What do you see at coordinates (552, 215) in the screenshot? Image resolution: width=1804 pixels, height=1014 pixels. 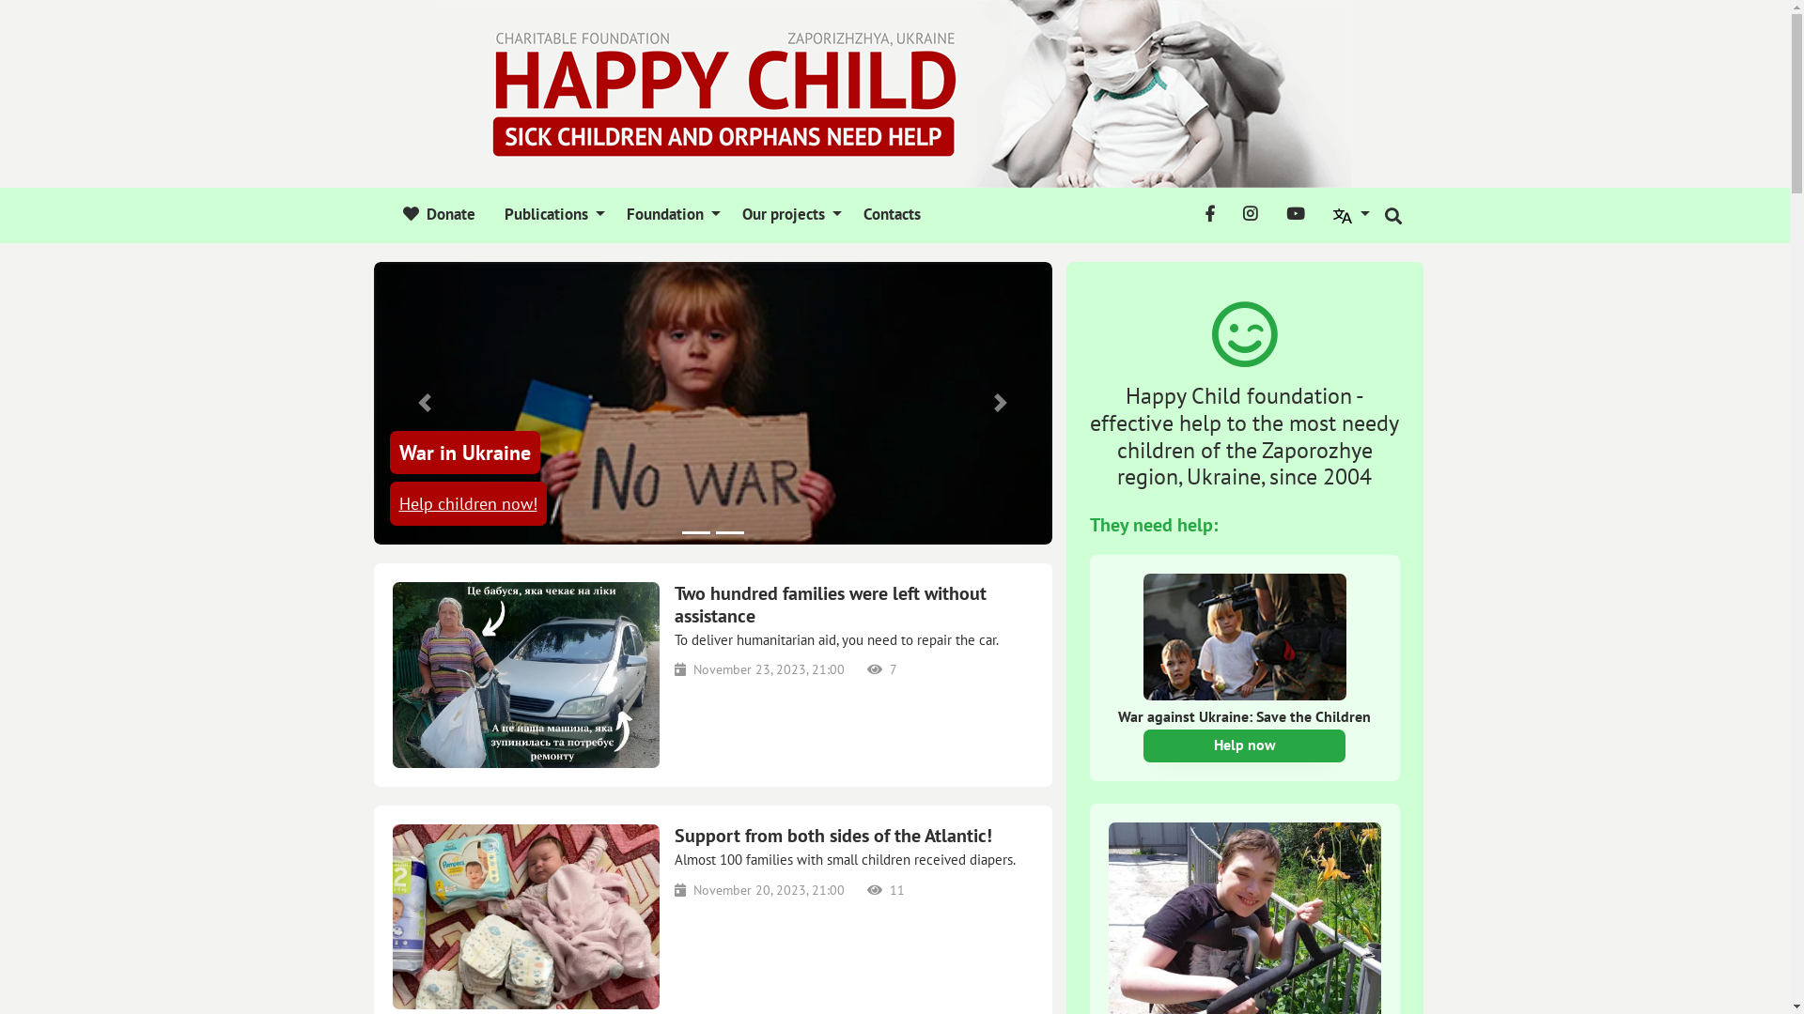 I see `Publications` at bounding box center [552, 215].